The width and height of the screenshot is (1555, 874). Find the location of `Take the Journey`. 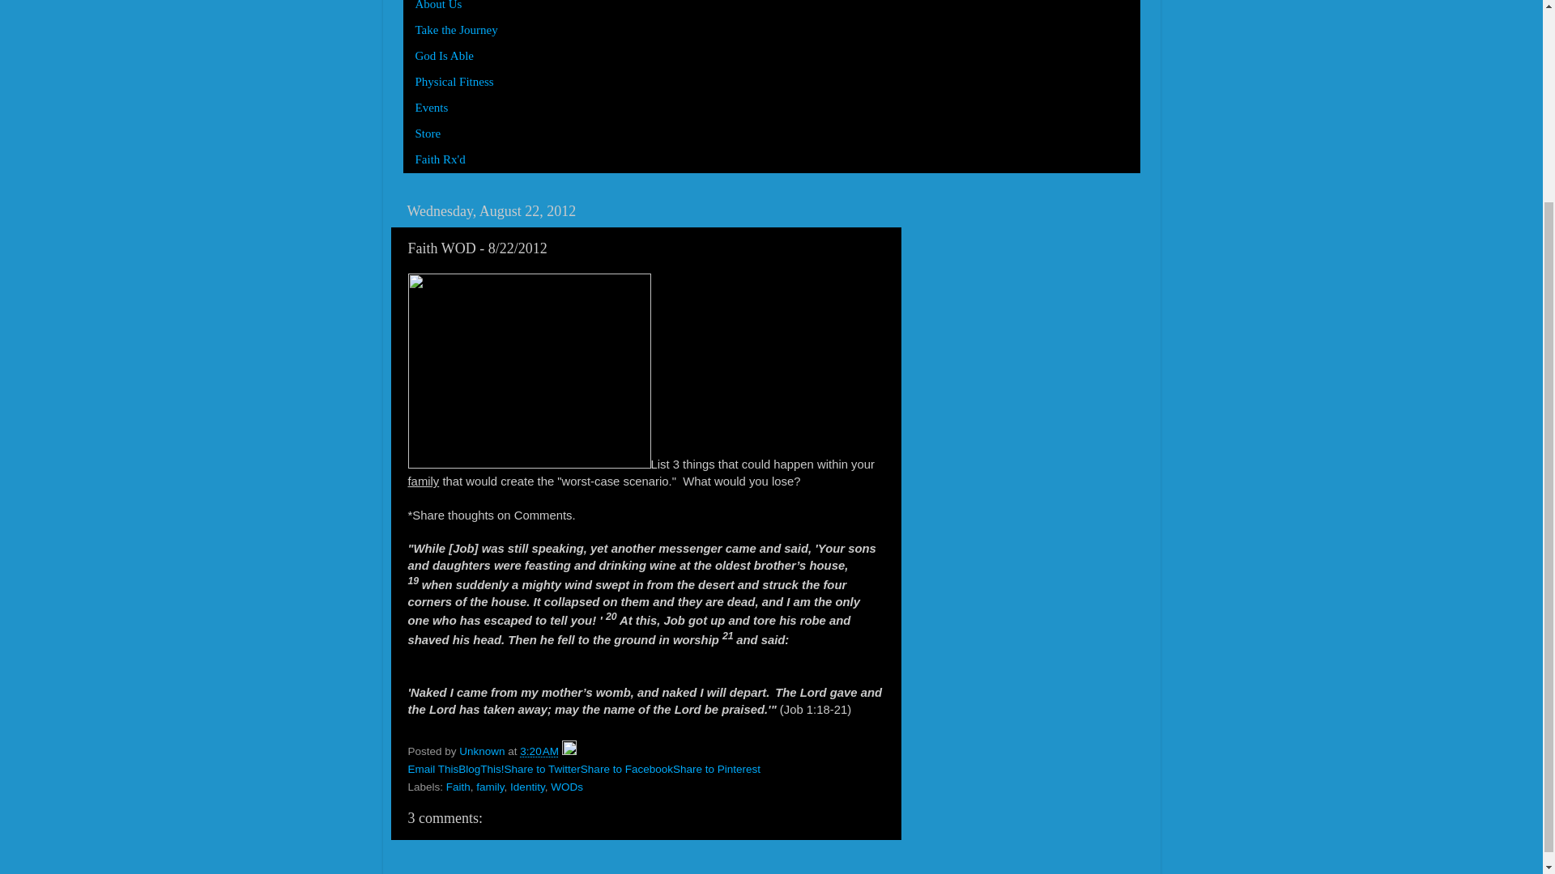

Take the Journey is located at coordinates (457, 31).